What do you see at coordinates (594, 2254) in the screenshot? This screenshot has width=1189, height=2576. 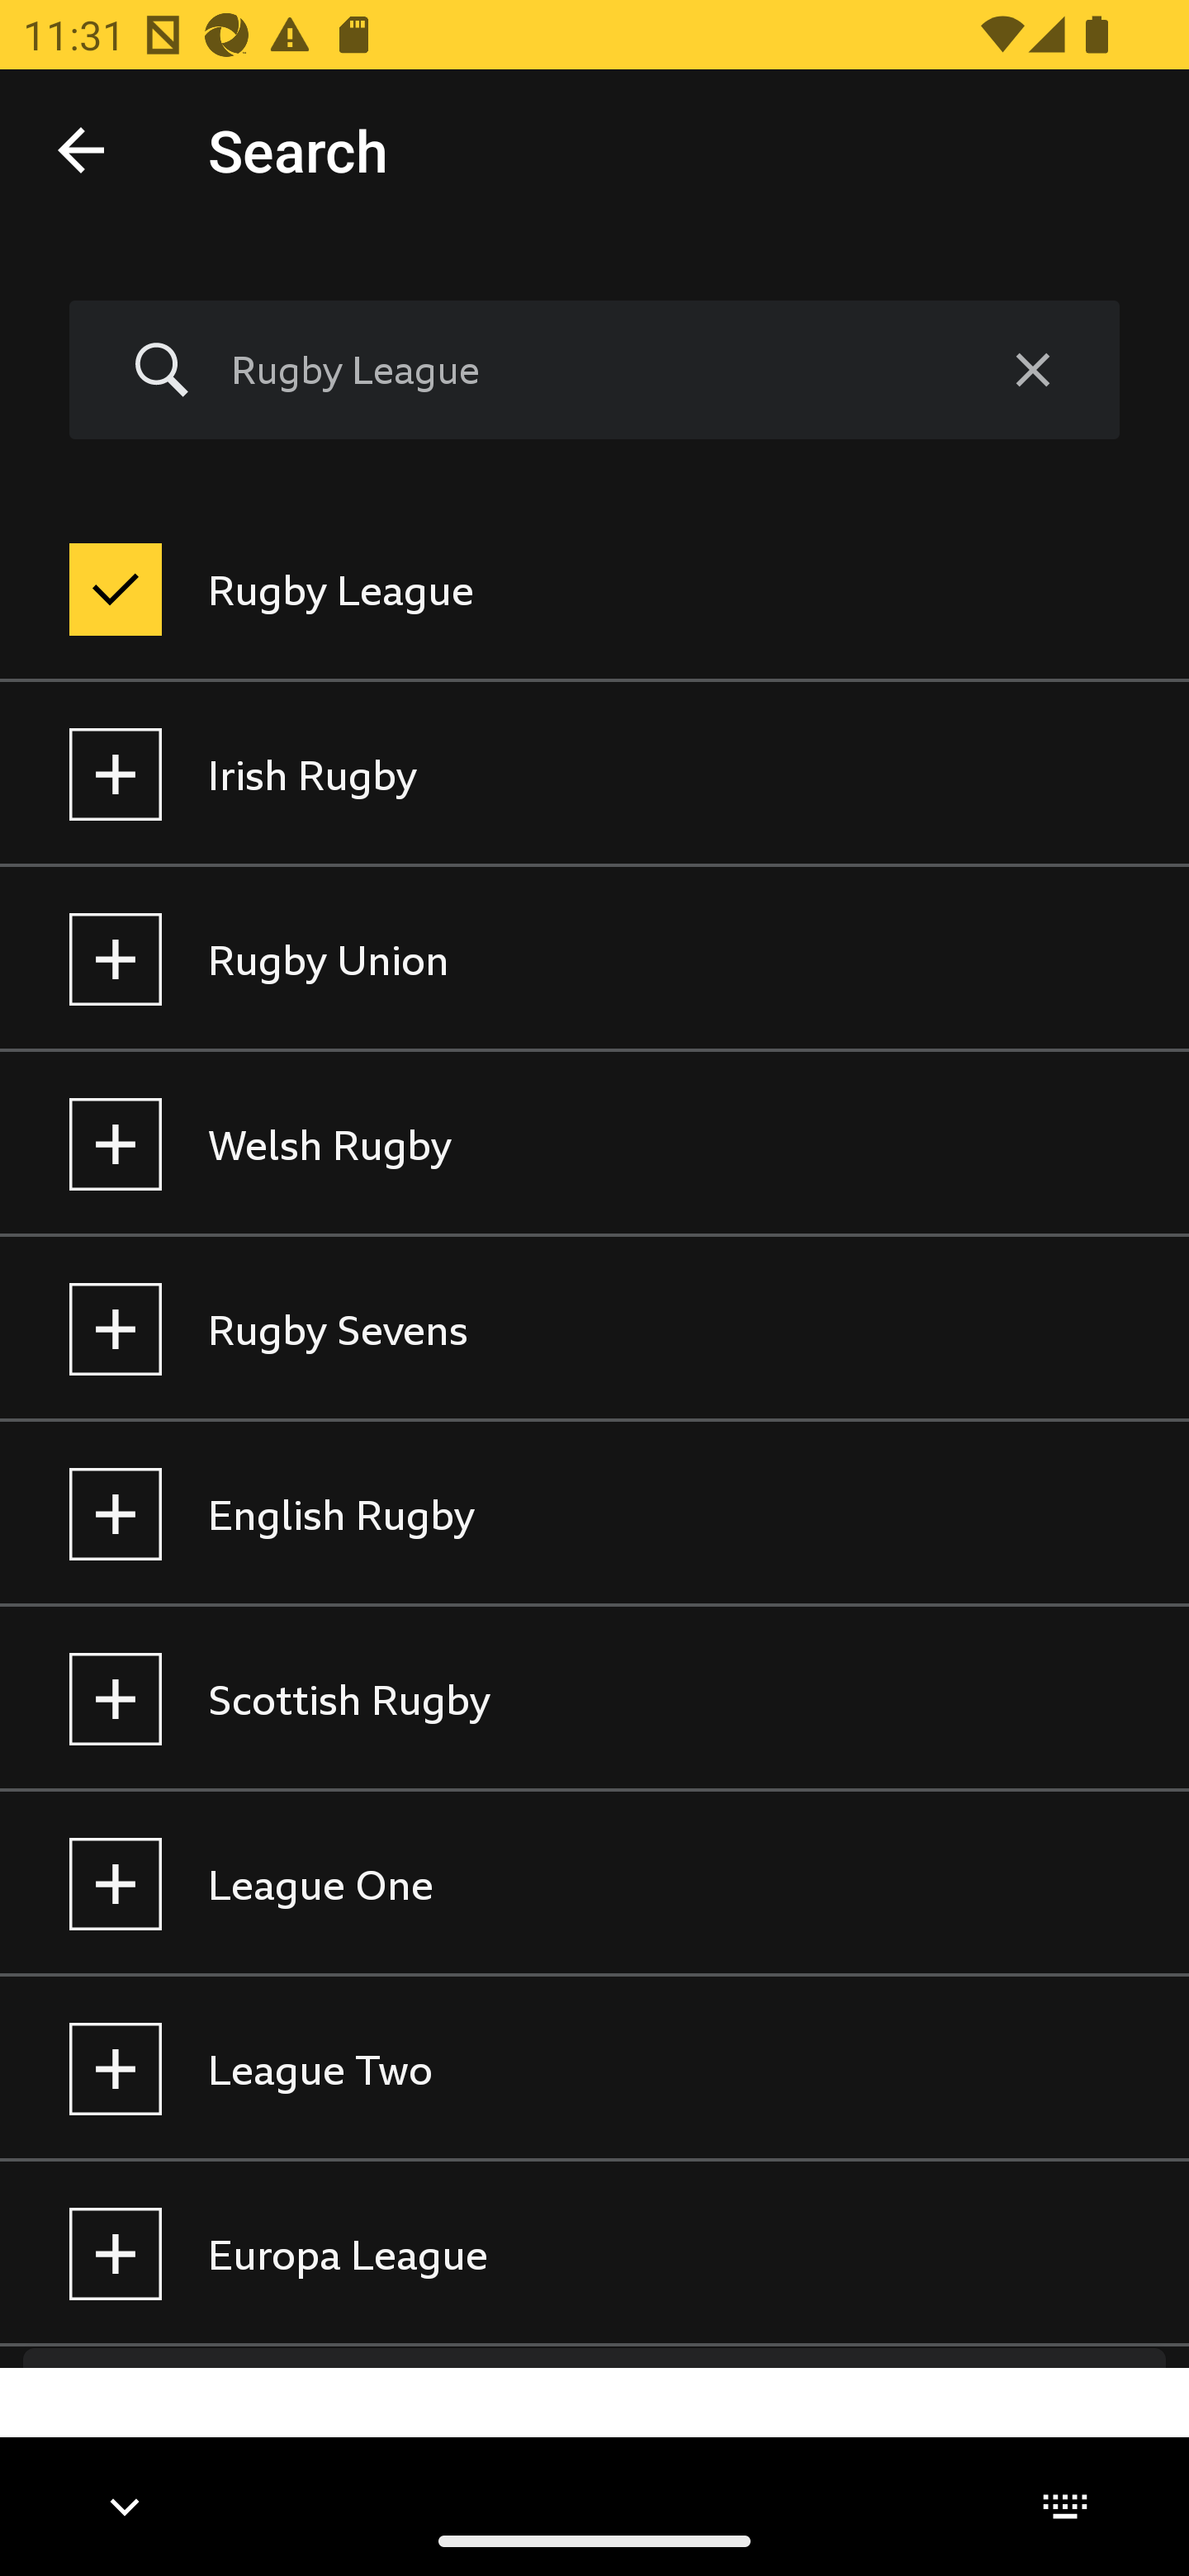 I see `Europa League` at bounding box center [594, 2254].